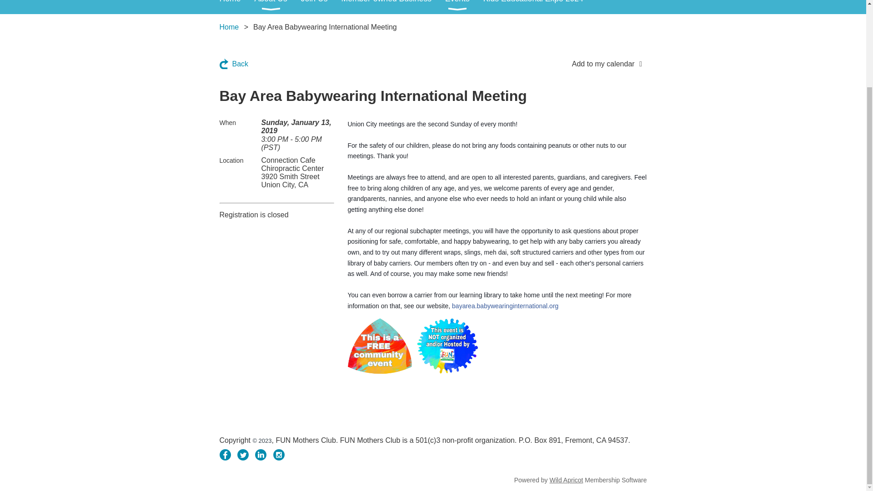  Describe the element at coordinates (228, 27) in the screenshot. I see `Home` at that location.